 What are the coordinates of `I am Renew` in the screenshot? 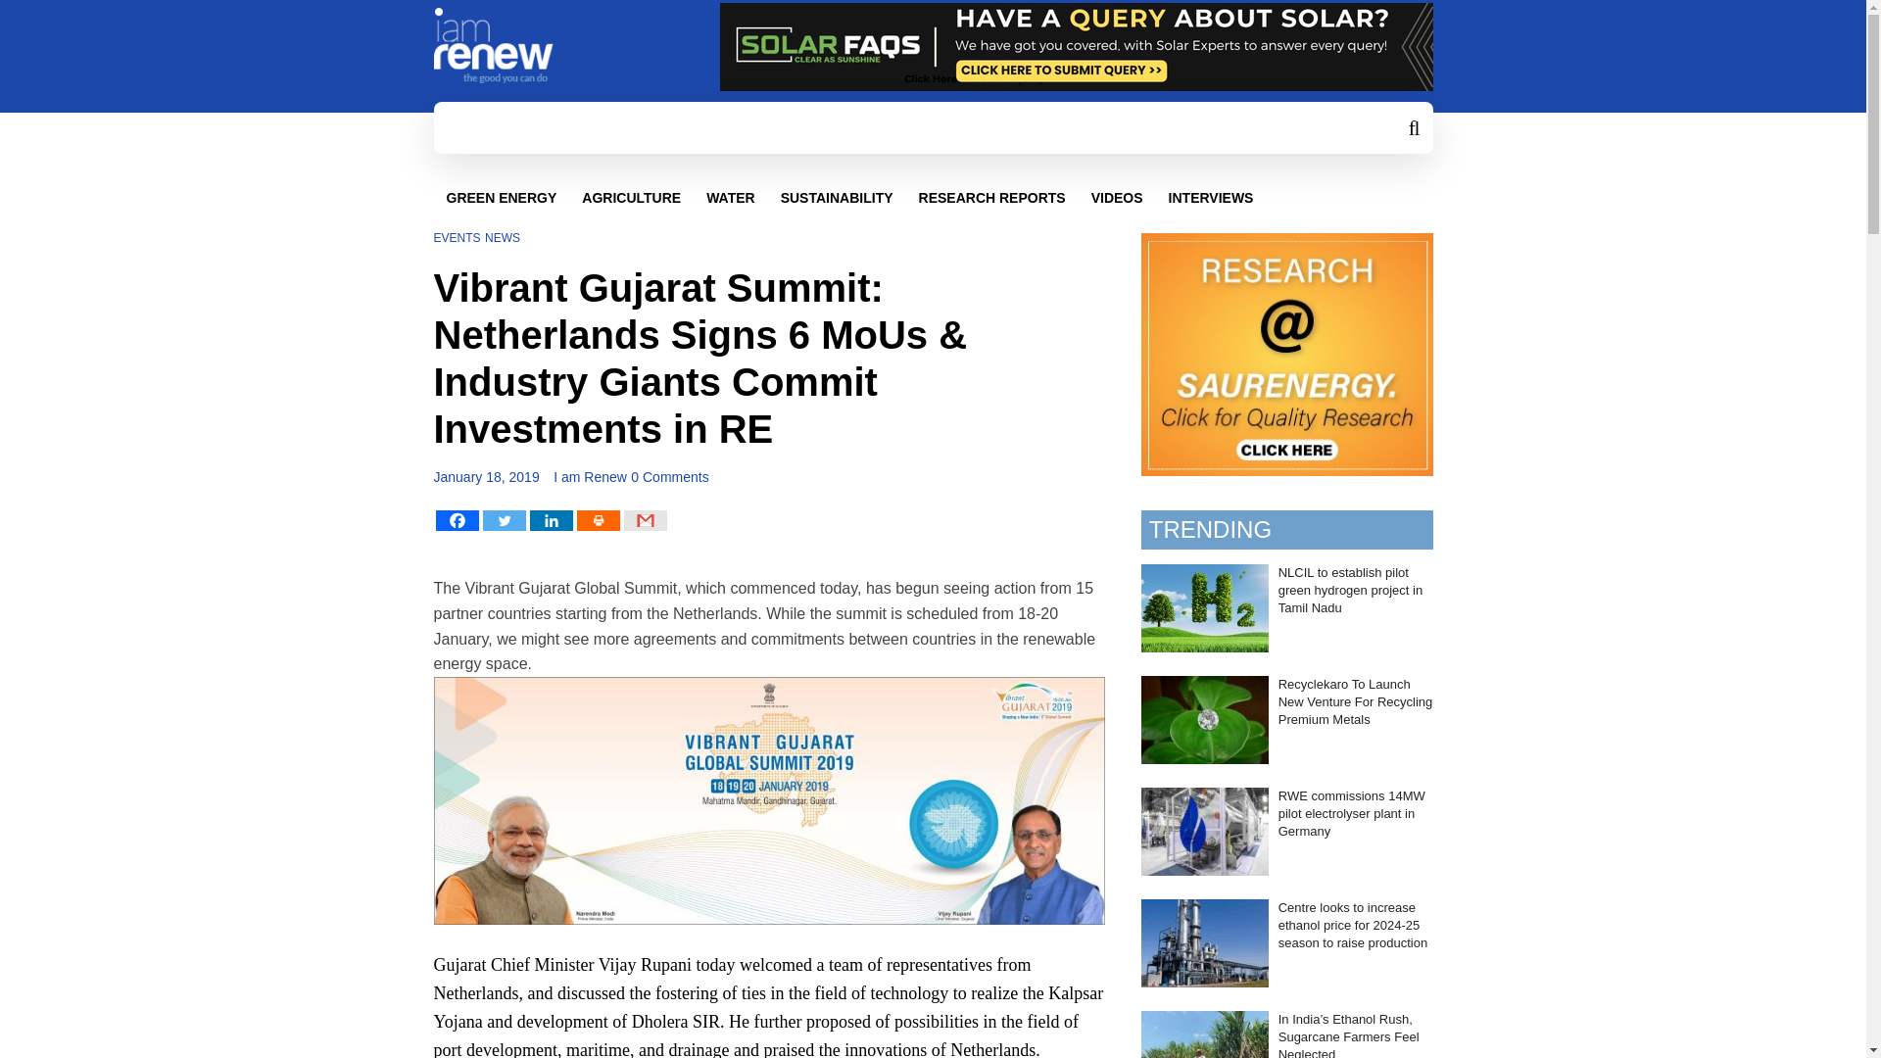 It's located at (590, 476).